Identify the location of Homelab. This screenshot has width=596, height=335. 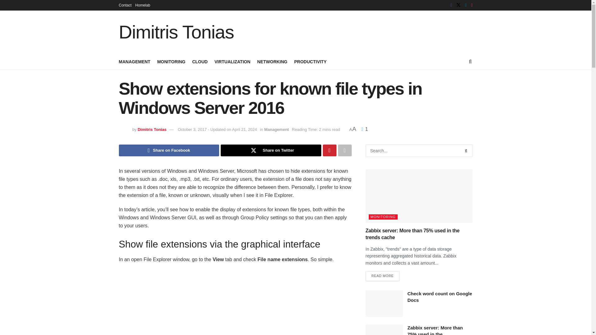
(142, 5).